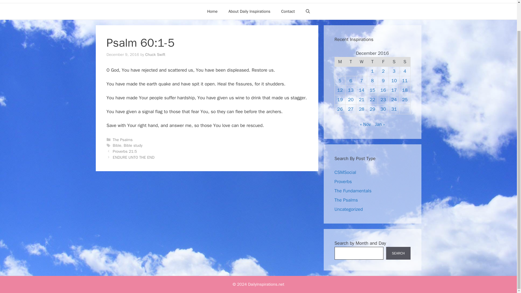 Image resolution: width=521 pixels, height=293 pixels. What do you see at coordinates (405, 90) in the screenshot?
I see `18` at bounding box center [405, 90].